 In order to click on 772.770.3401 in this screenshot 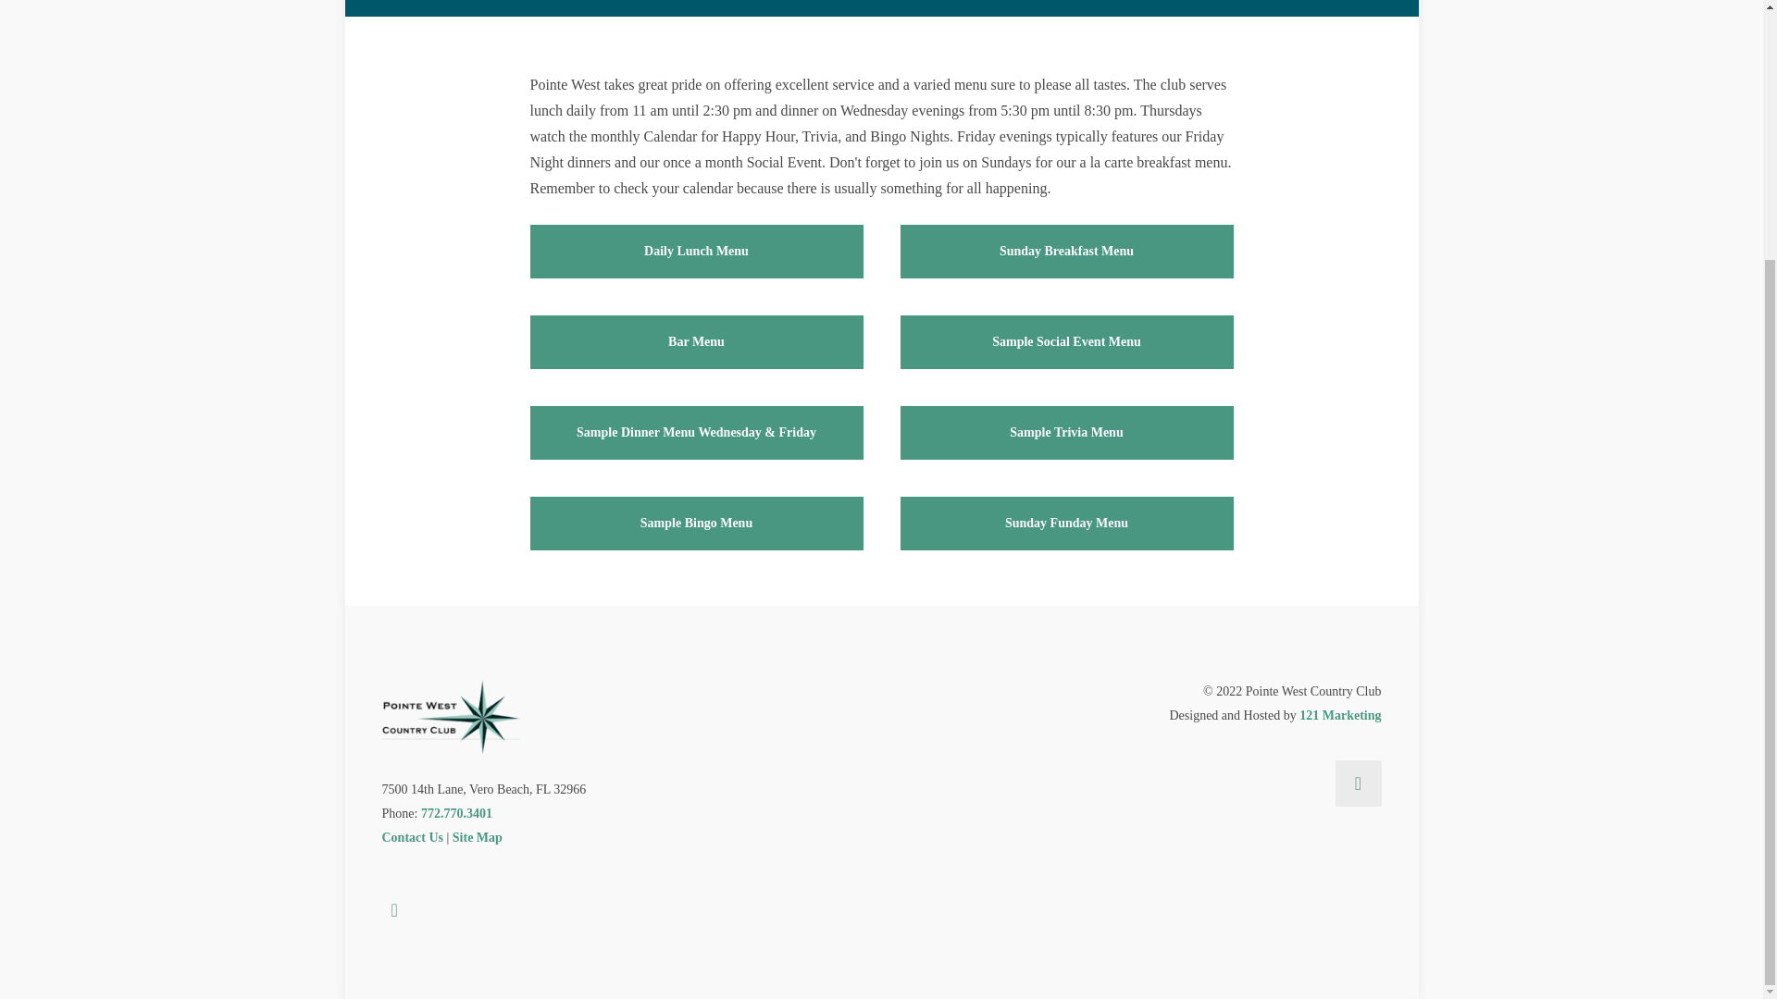, I will do `click(456, 812)`.